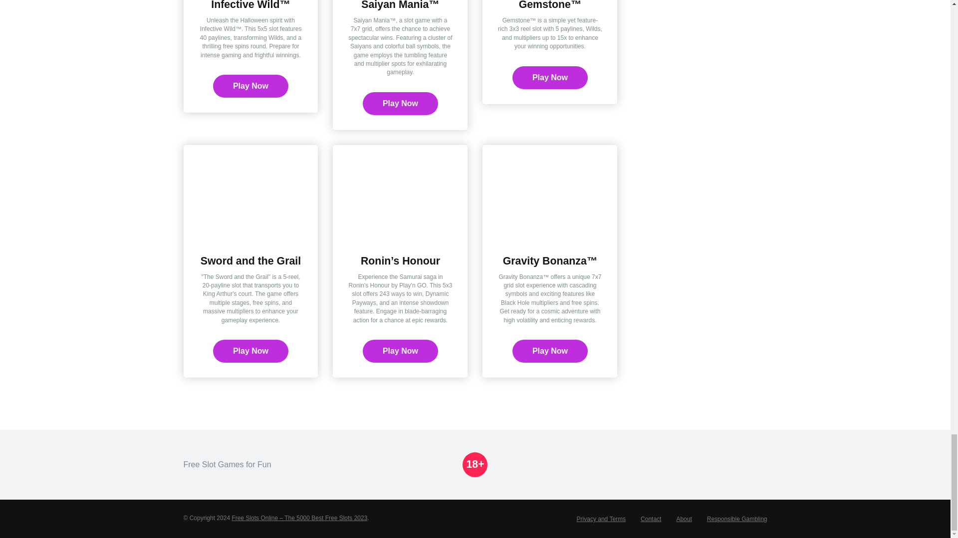 This screenshot has width=958, height=538. Describe the element at coordinates (400, 104) in the screenshot. I see `Play Now` at that location.